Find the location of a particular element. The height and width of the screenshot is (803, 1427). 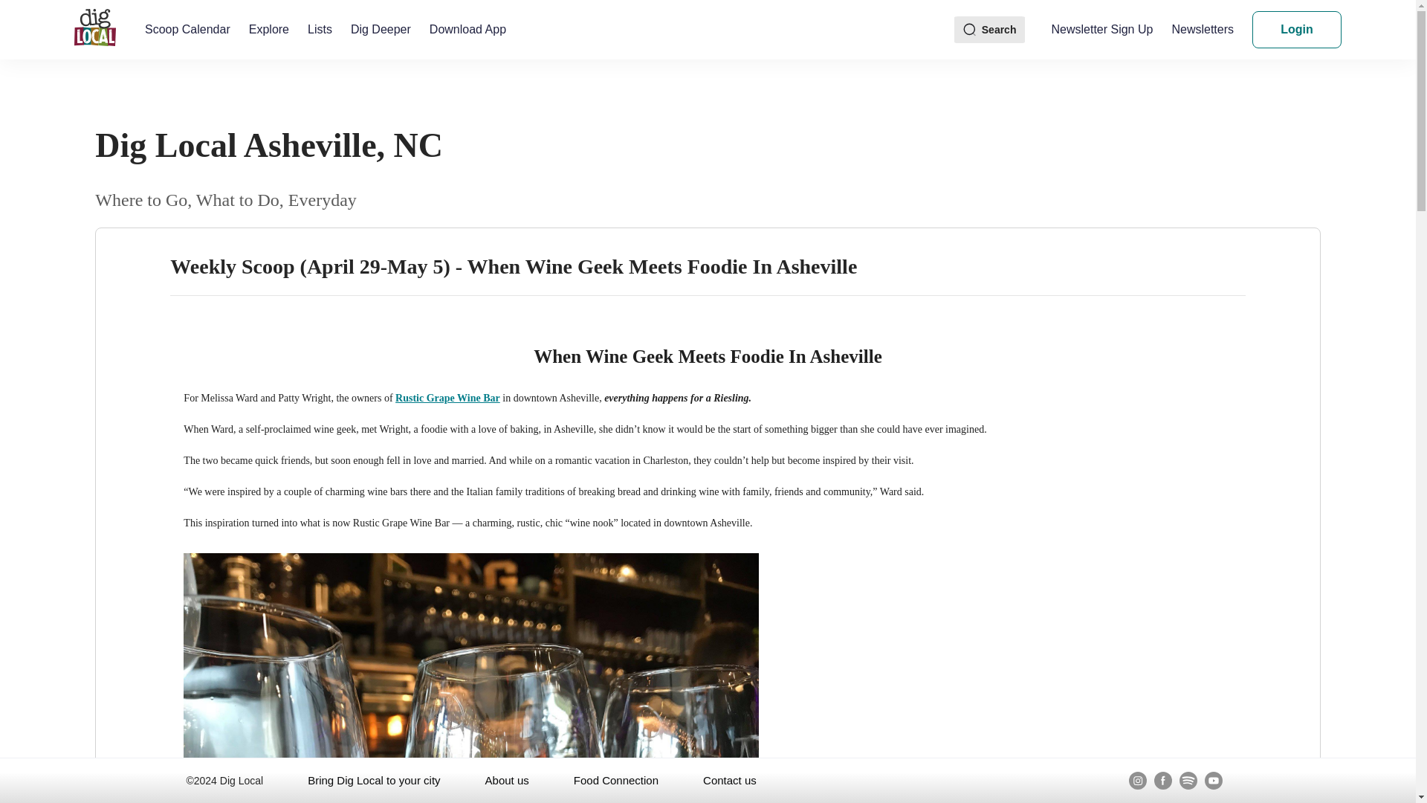

Login is located at coordinates (1296, 30).